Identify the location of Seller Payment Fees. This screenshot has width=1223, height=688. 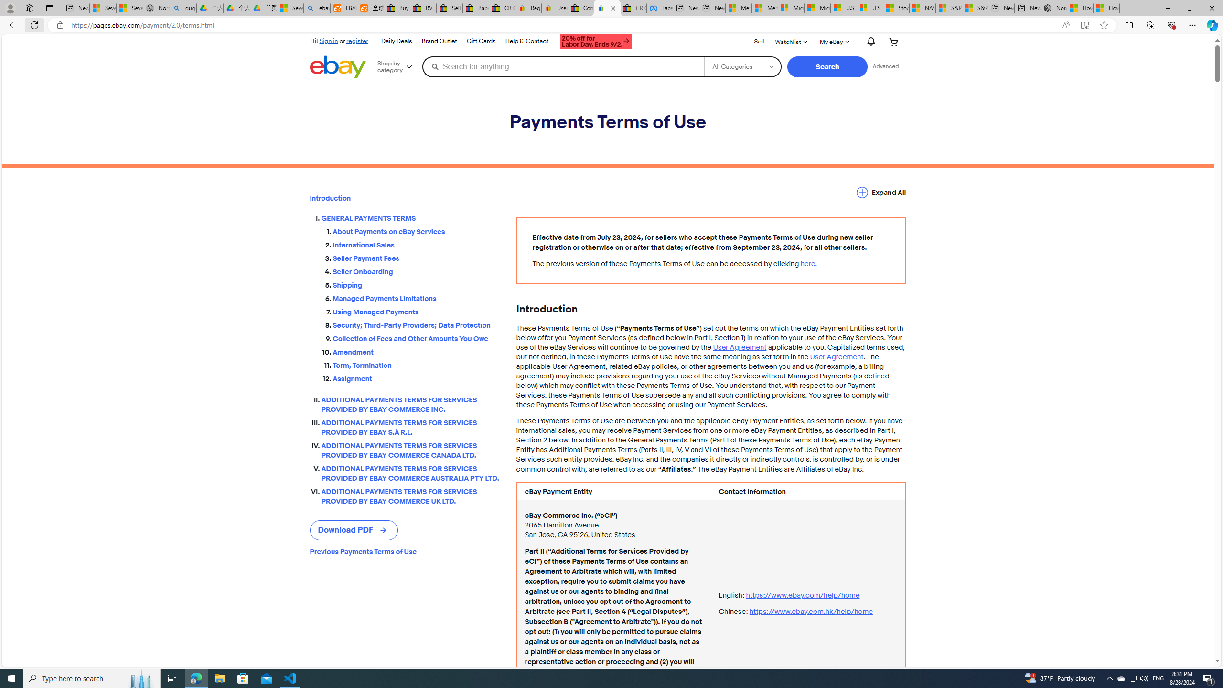
(417, 258).